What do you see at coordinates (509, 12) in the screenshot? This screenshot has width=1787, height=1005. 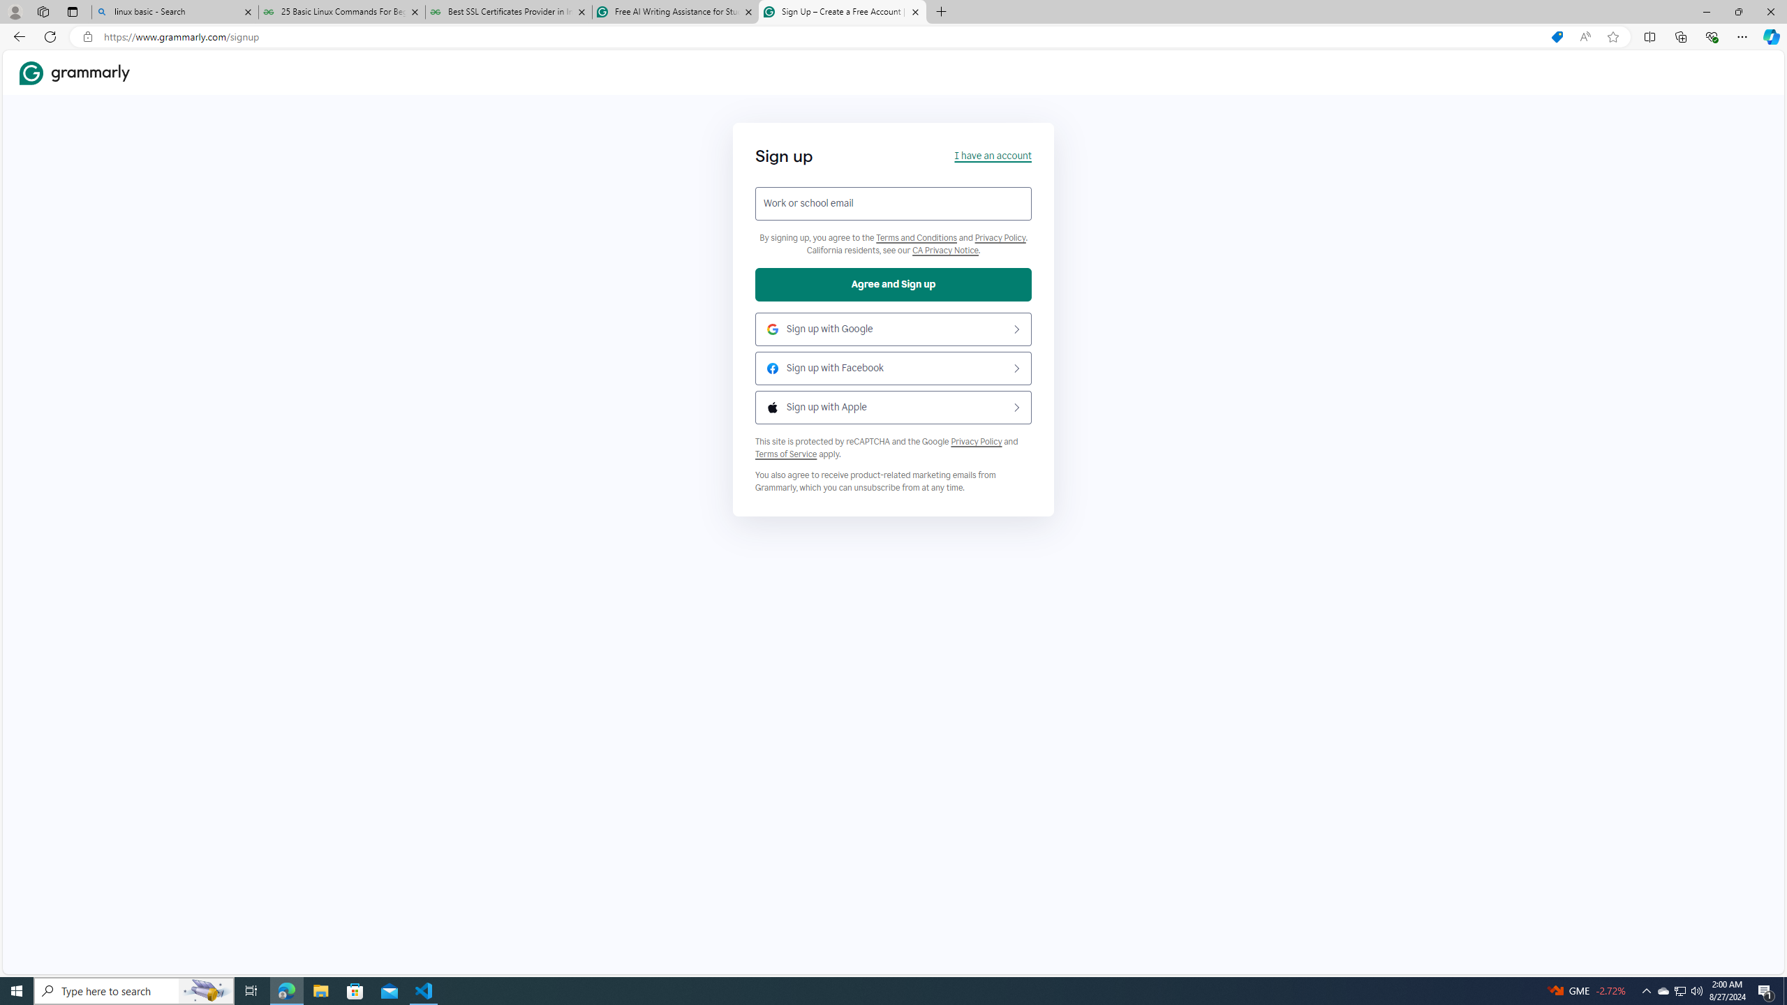 I see `Best SSL Certificates Provider in India - GeeksforGeeks` at bounding box center [509, 12].